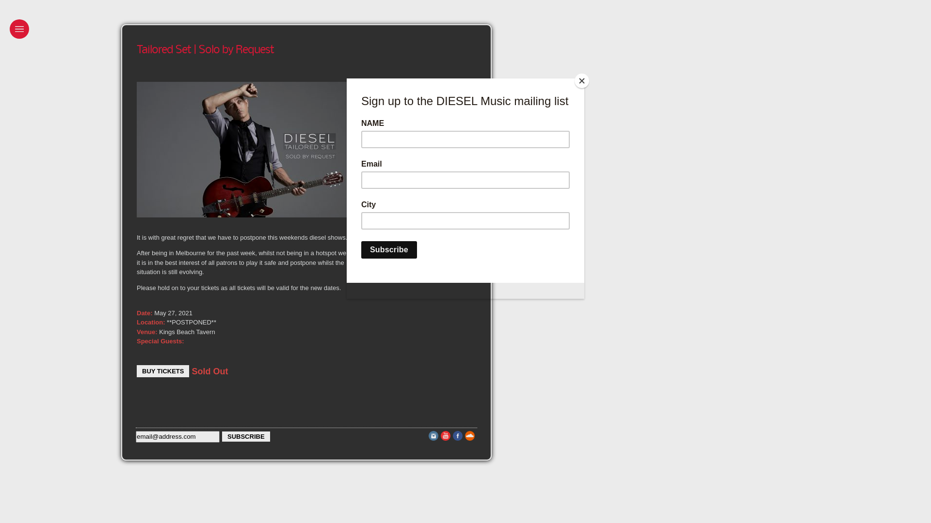 The height and width of the screenshot is (523, 931). Describe the element at coordinates (433, 439) in the screenshot. I see `Instagram` at that location.